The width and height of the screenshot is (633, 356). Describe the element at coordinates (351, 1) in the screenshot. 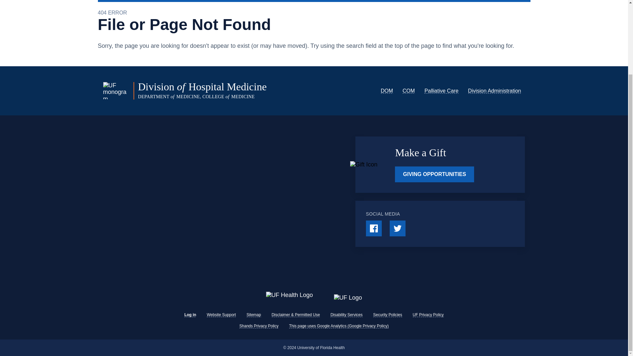

I see `Secure Logins` at that location.